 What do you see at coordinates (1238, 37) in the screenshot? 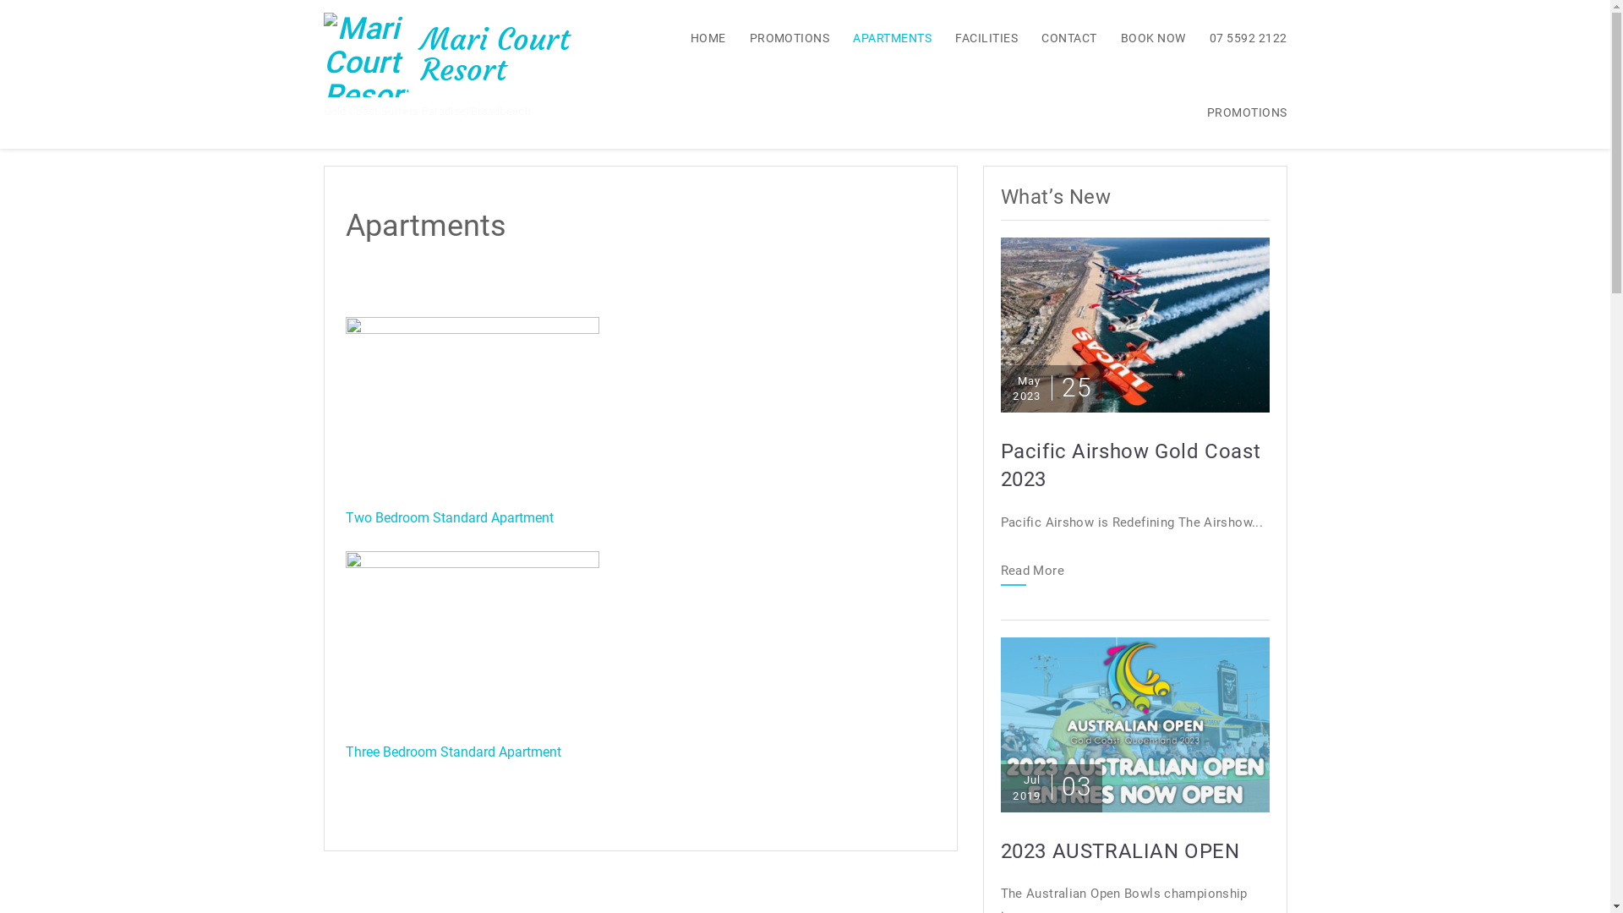
I see `07 5592 2122` at bounding box center [1238, 37].